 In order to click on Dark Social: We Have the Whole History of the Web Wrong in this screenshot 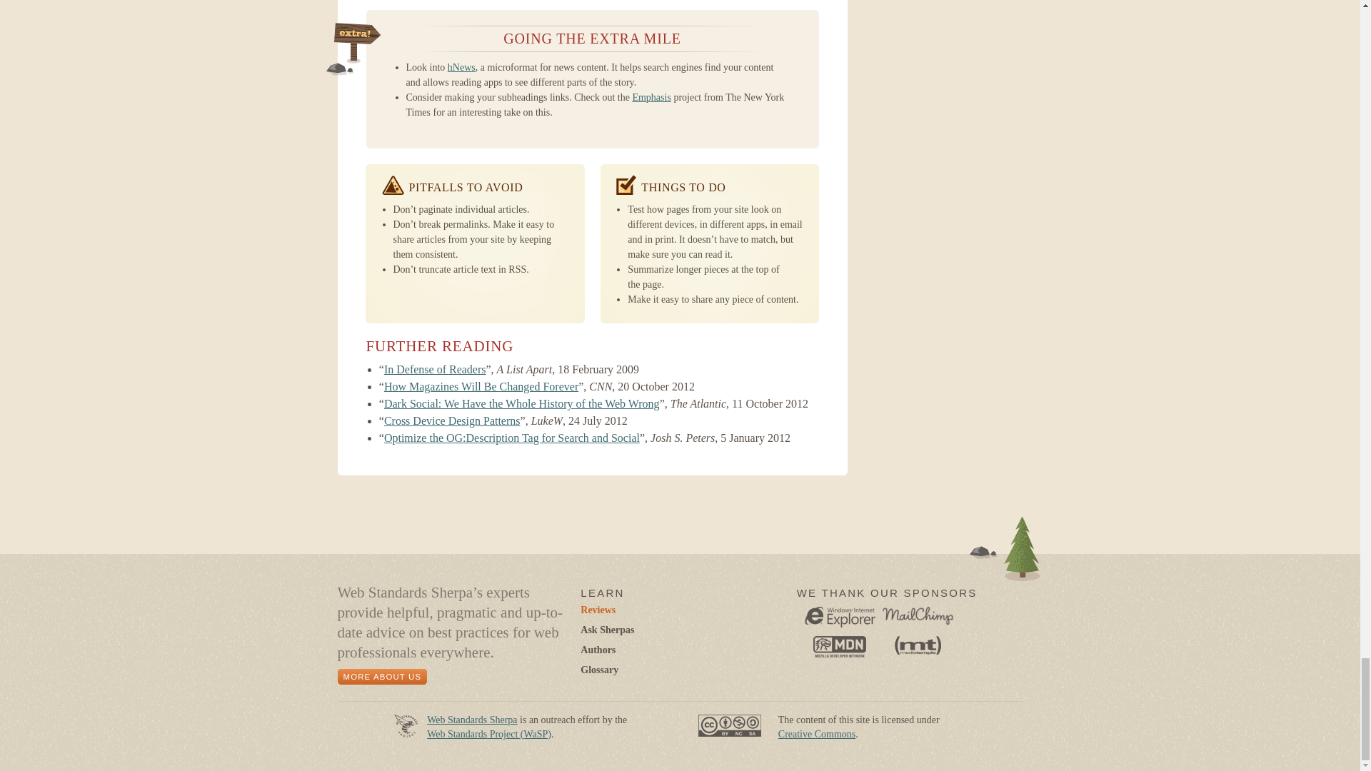, I will do `click(521, 403)`.